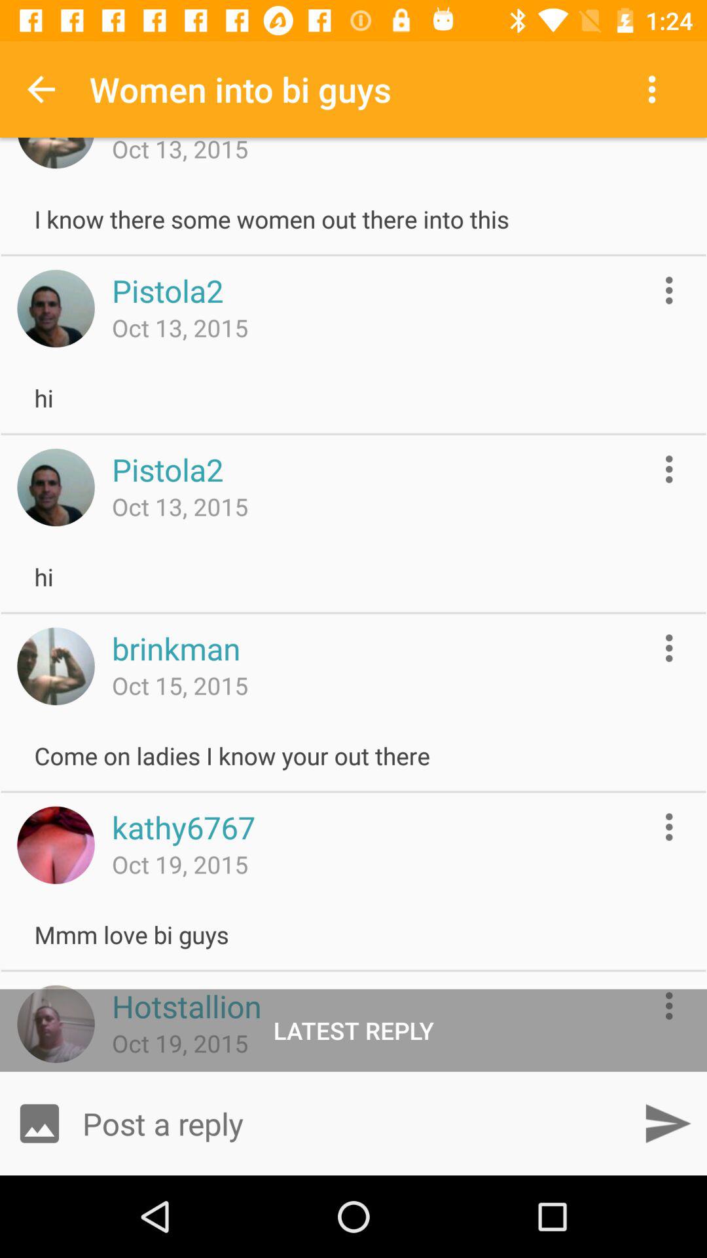  What do you see at coordinates (186, 1006) in the screenshot?
I see `choose the item above the oct 19, 2015 icon` at bounding box center [186, 1006].